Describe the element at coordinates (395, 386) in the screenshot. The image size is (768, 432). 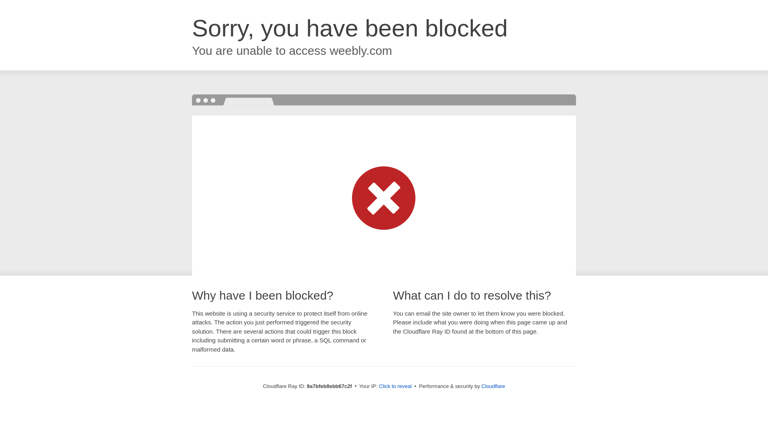
I see `Click to reveal` at that location.